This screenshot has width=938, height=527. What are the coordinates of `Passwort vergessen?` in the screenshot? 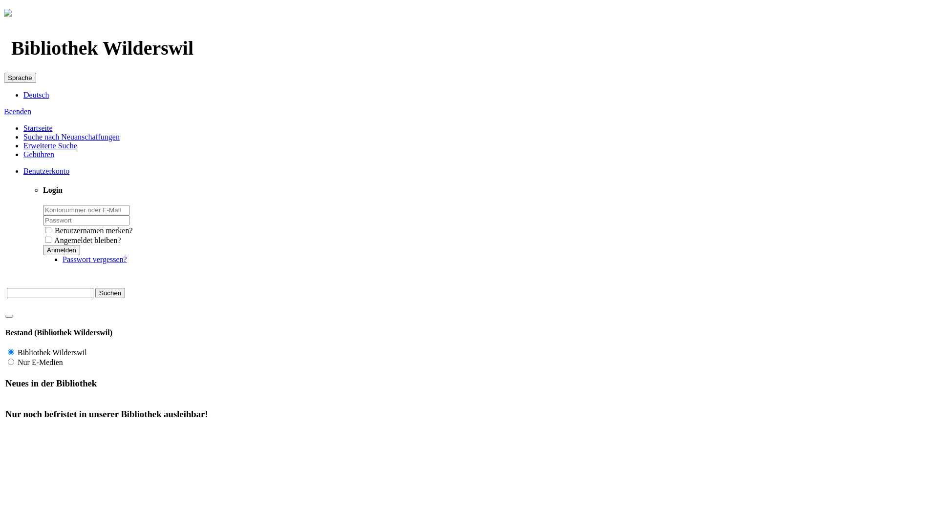 It's located at (95, 260).